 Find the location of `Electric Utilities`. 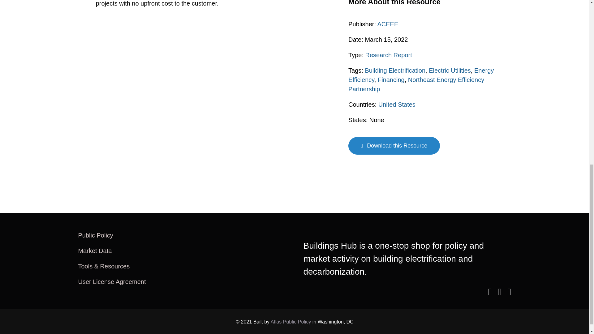

Electric Utilities is located at coordinates (450, 70).